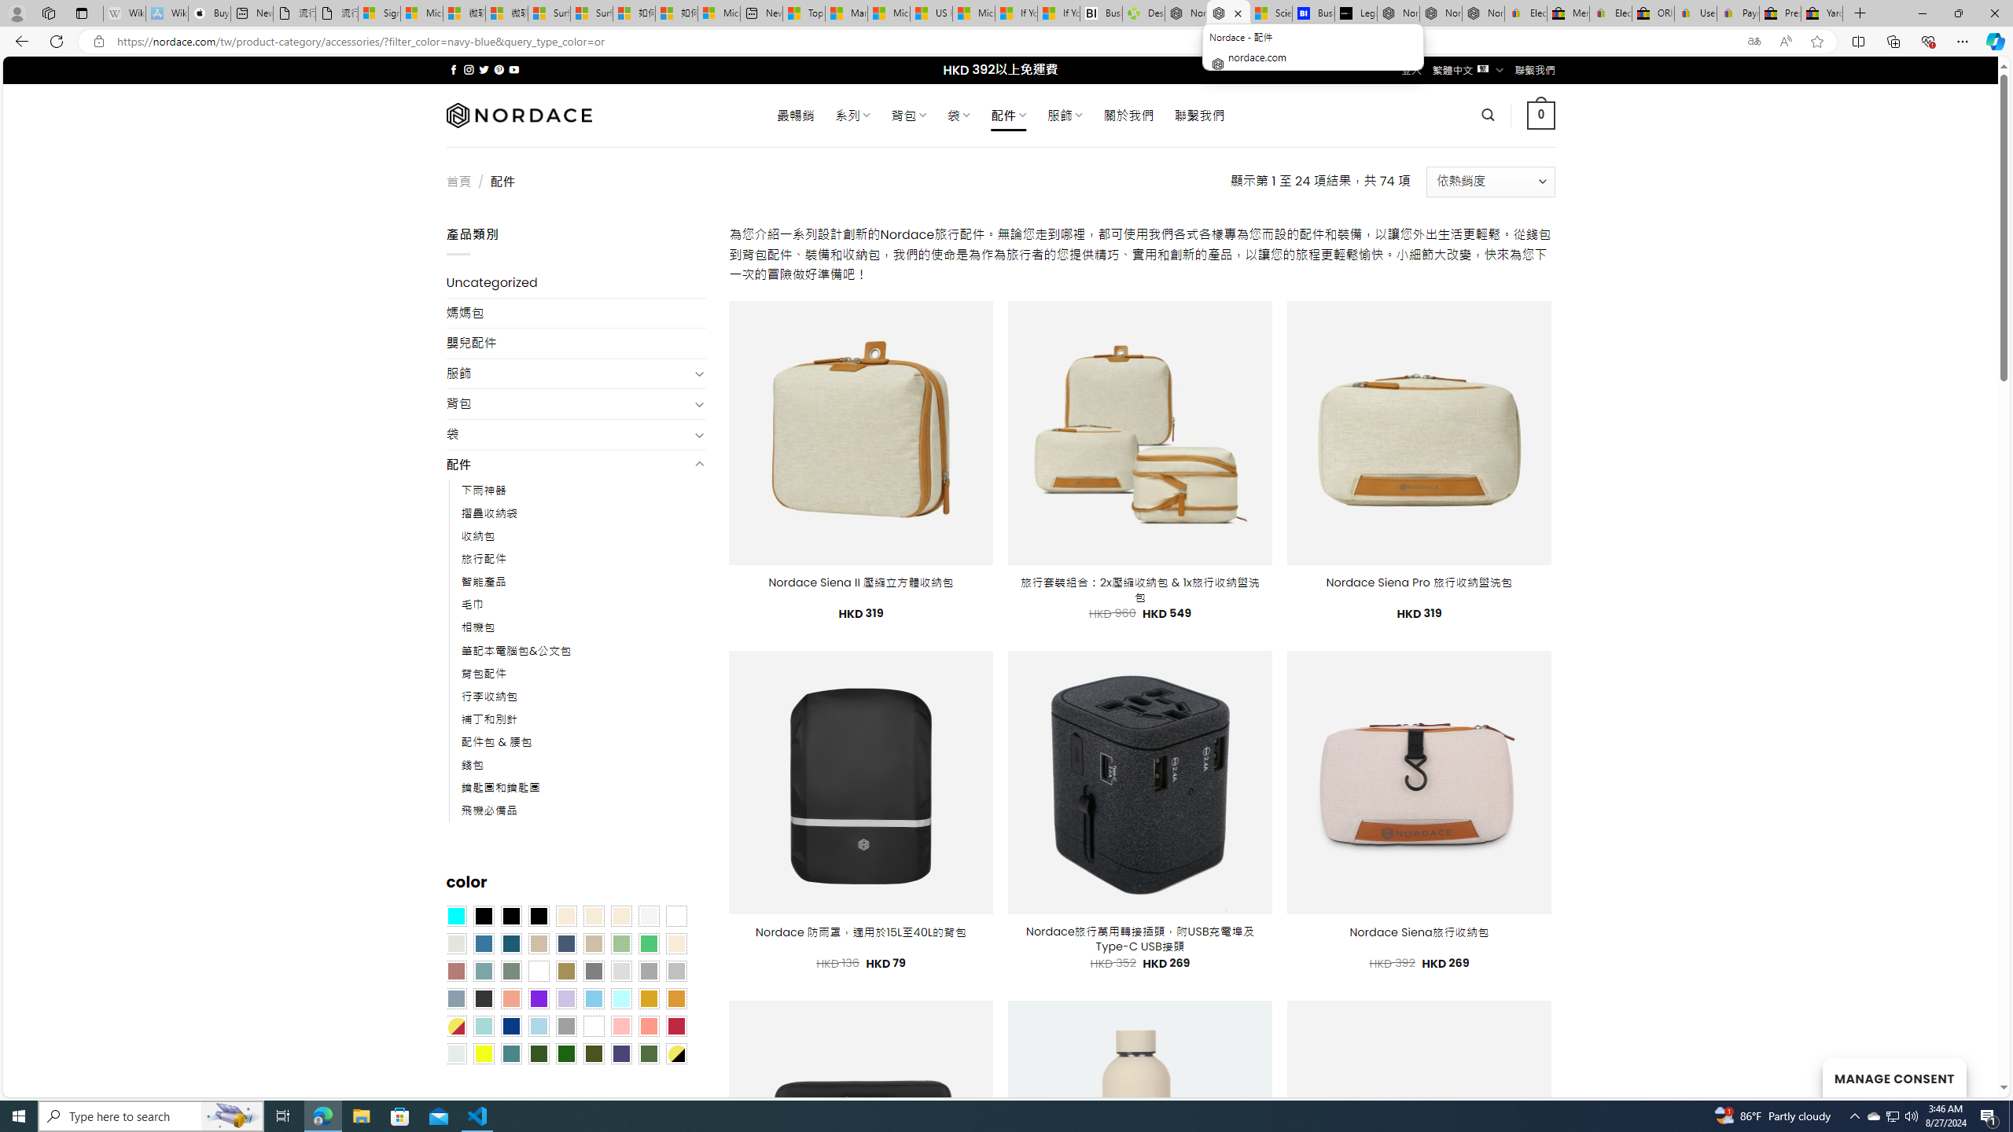 The height and width of the screenshot is (1132, 2013). I want to click on Follow on YouTube, so click(514, 69).